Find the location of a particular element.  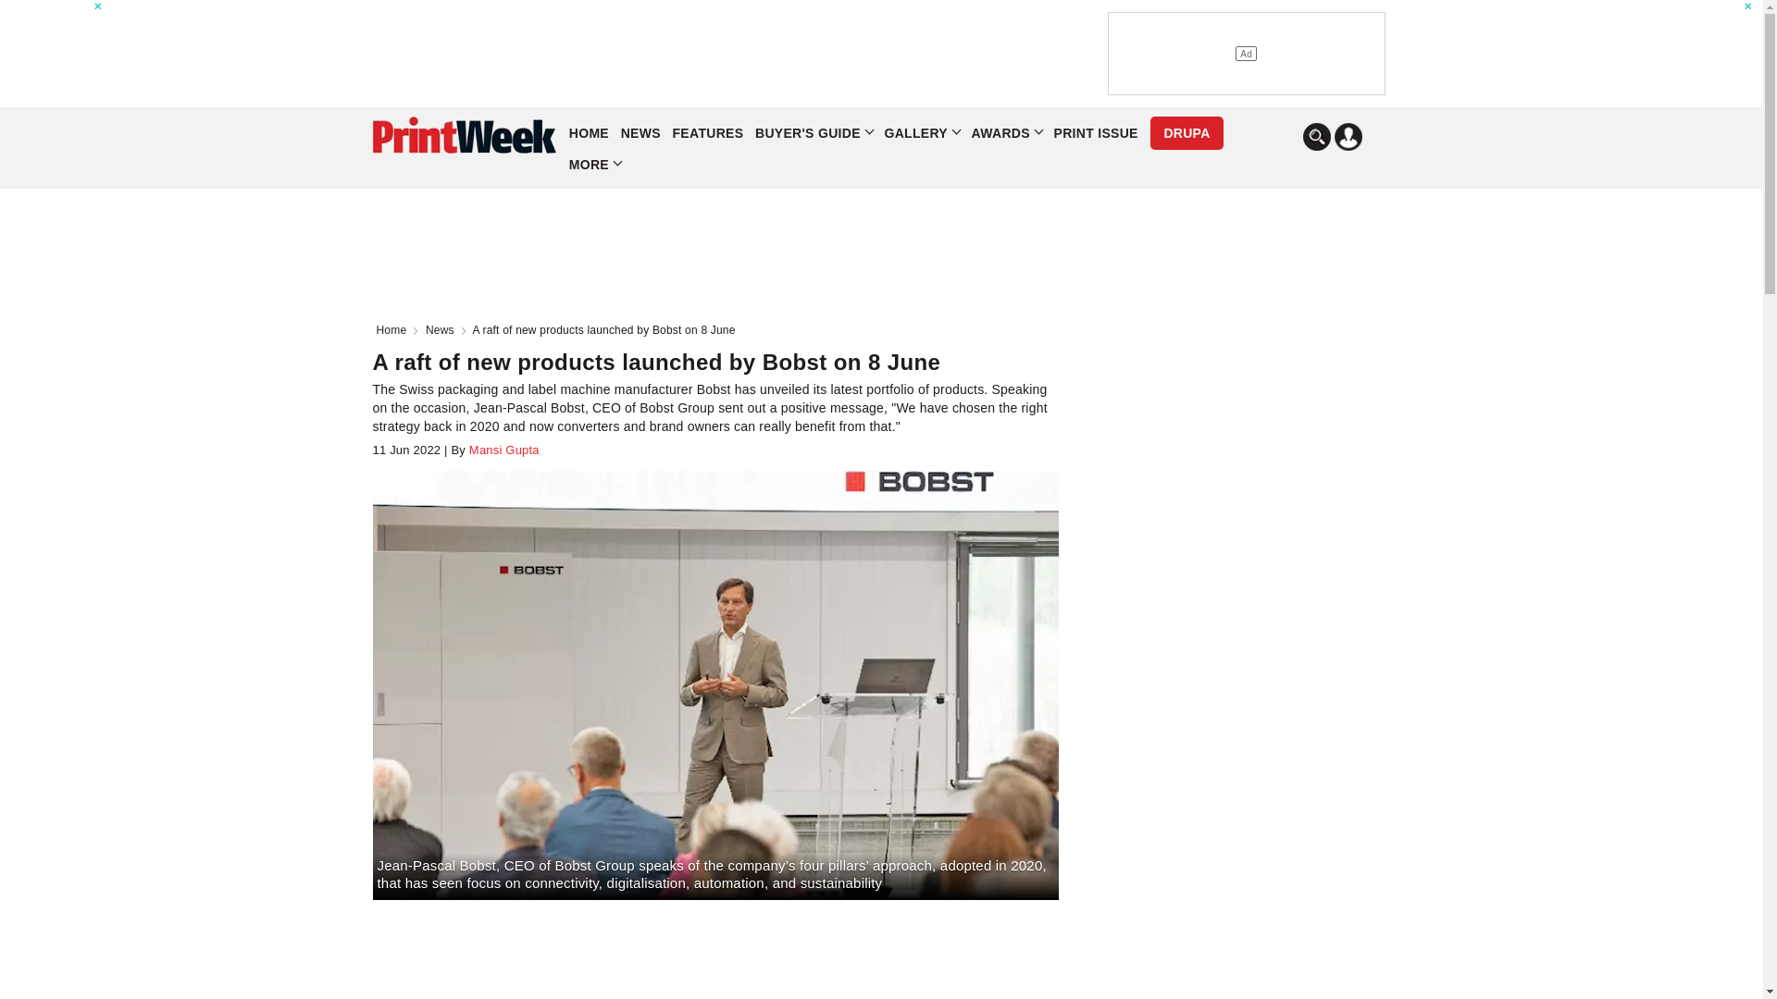

Print Issue is located at coordinates (1095, 133).